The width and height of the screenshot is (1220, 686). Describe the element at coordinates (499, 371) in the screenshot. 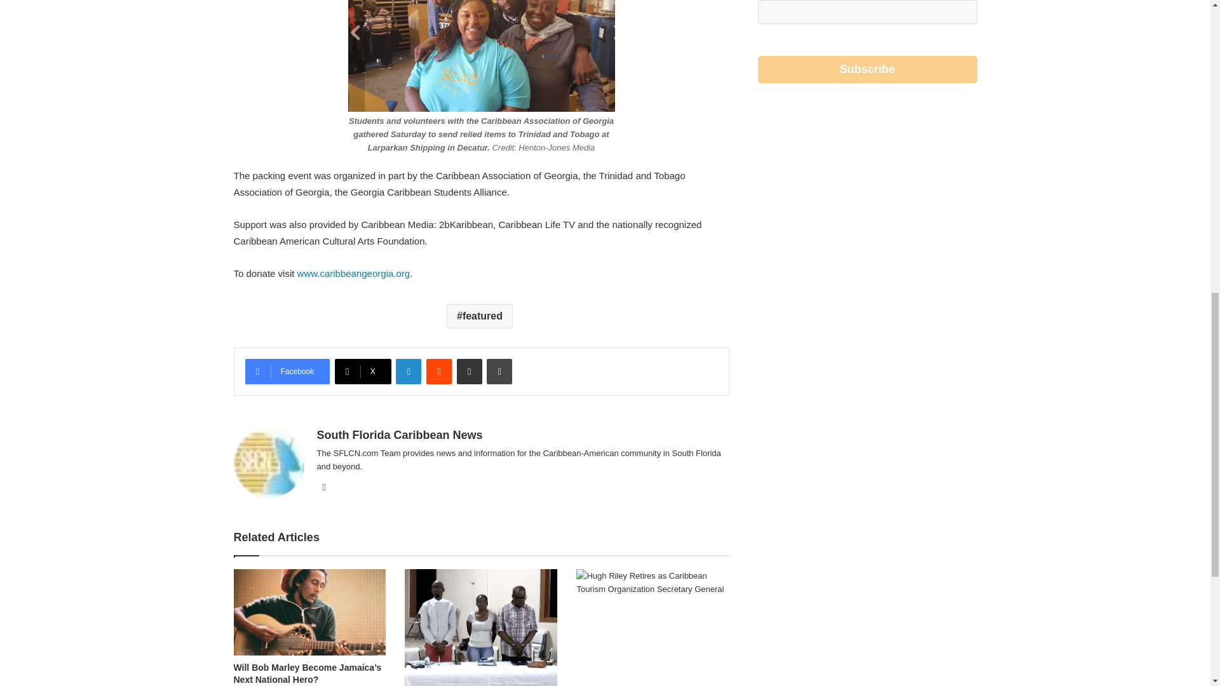

I see `Print` at that location.